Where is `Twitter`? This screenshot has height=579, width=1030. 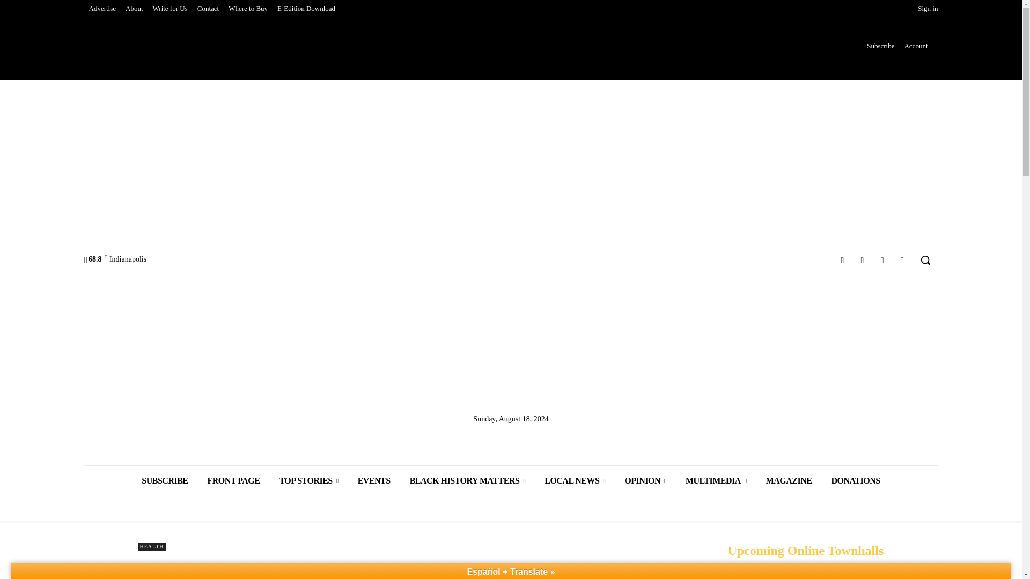 Twitter is located at coordinates (882, 259).